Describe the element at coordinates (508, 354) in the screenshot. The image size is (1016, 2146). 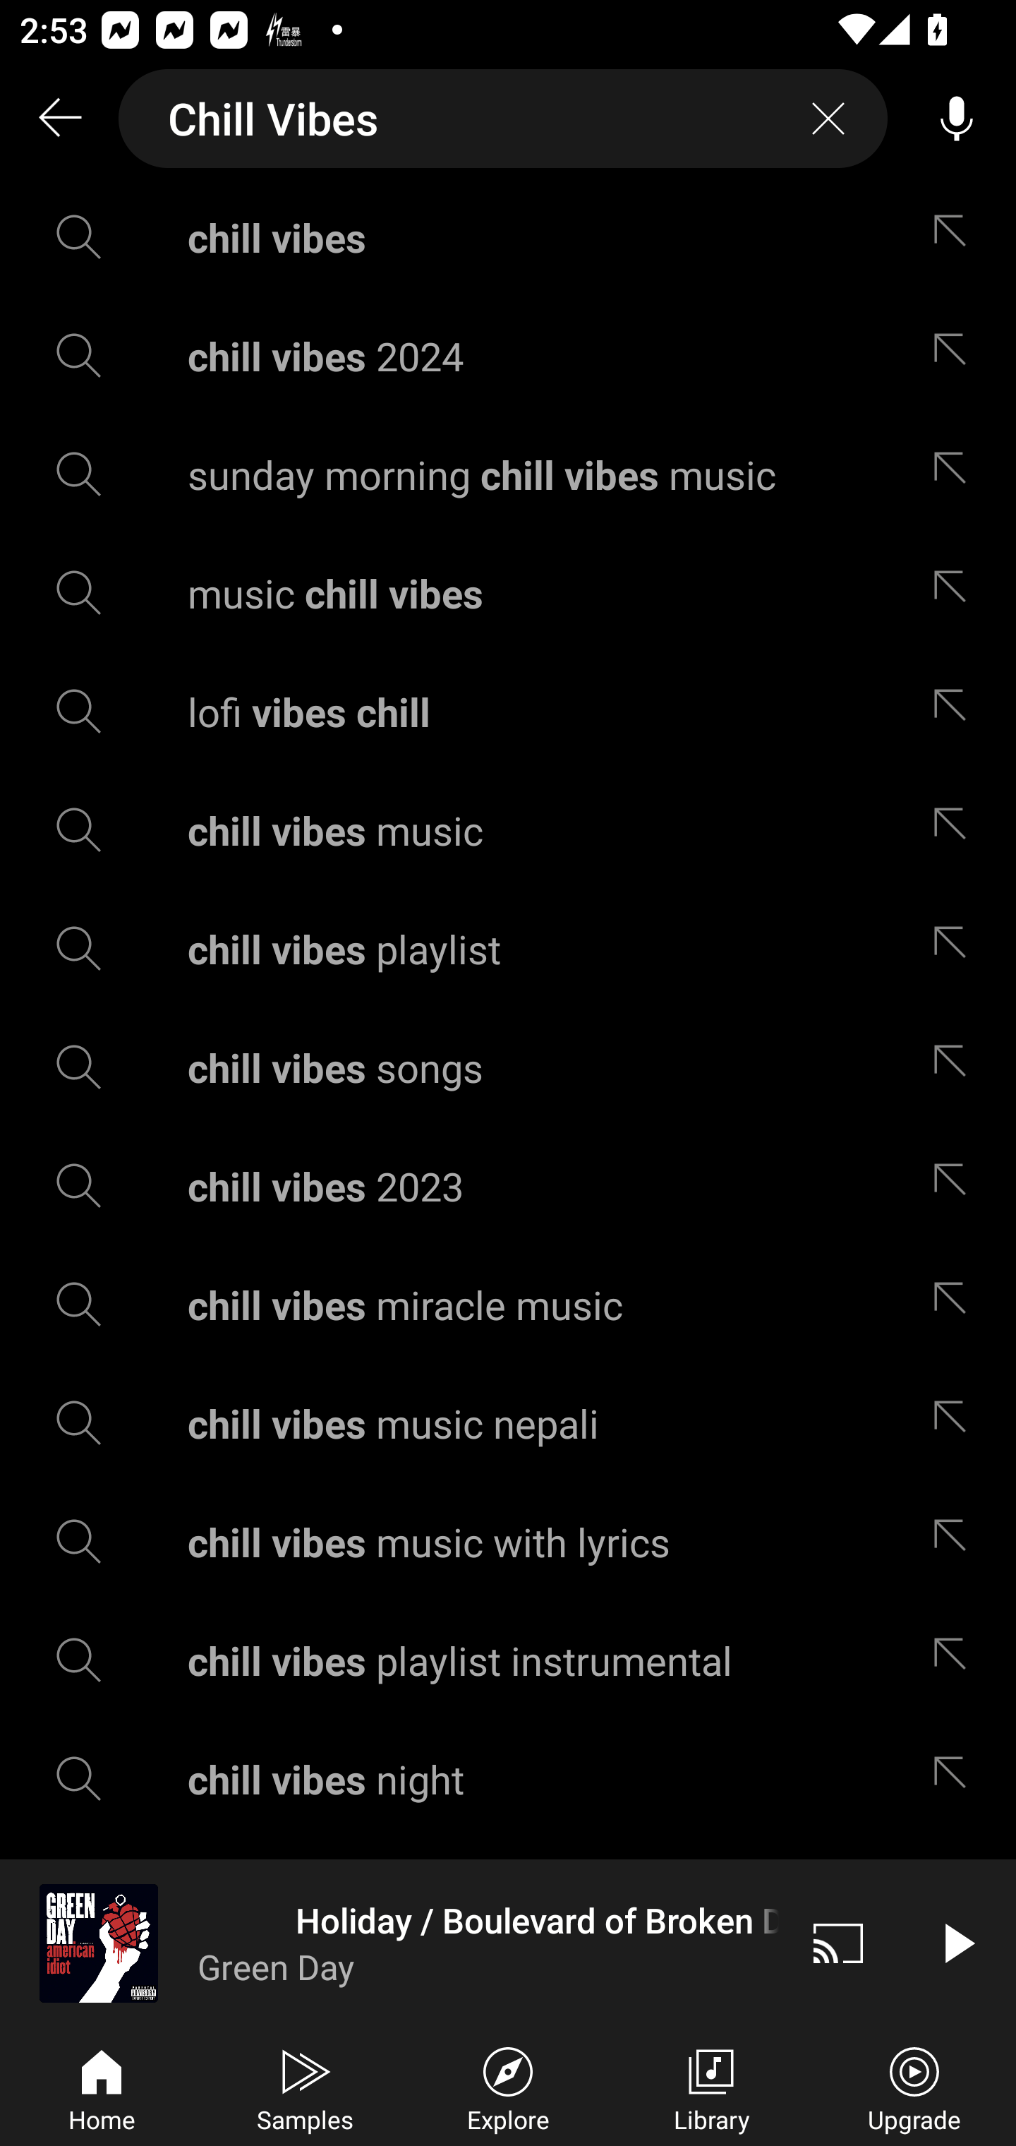
I see `chill vibes 2024 Edit suggestion chill vibes 2024` at that location.